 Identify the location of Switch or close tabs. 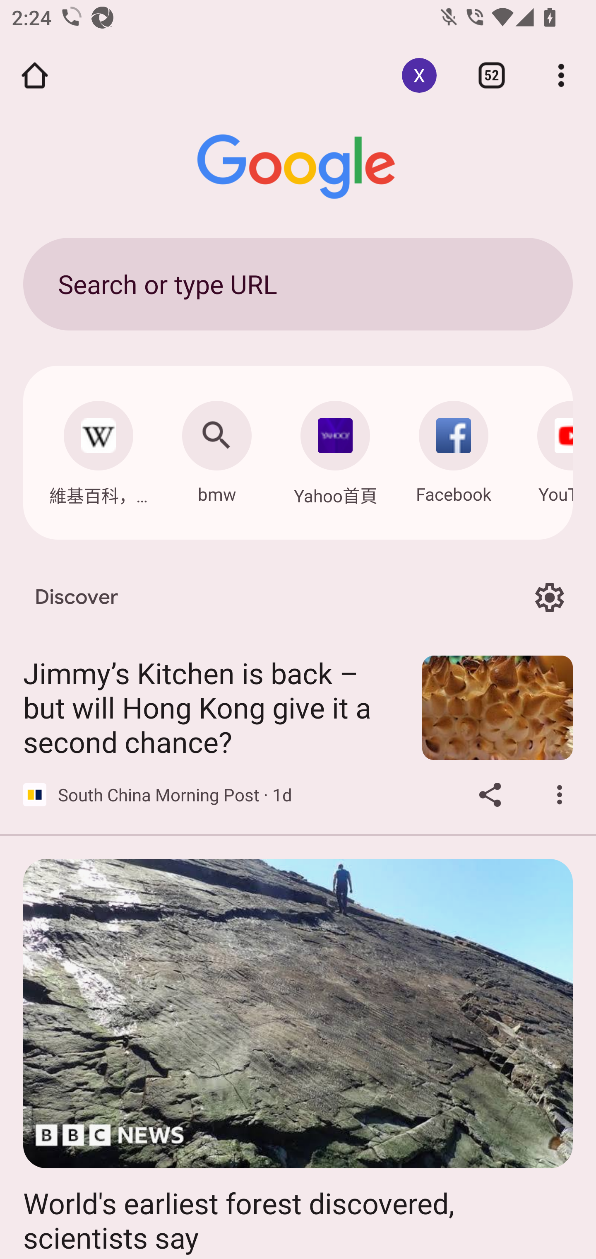
(492, 75).